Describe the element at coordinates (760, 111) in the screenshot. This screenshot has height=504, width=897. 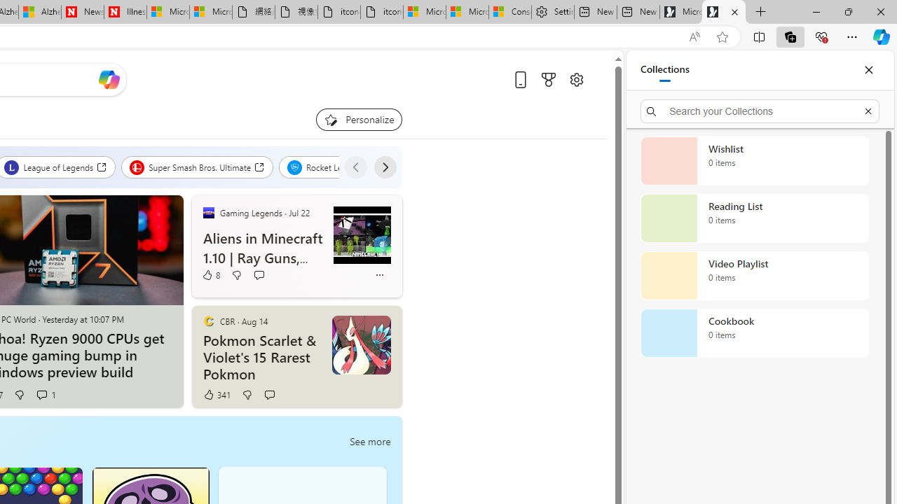
I see `Search your Collections` at that location.